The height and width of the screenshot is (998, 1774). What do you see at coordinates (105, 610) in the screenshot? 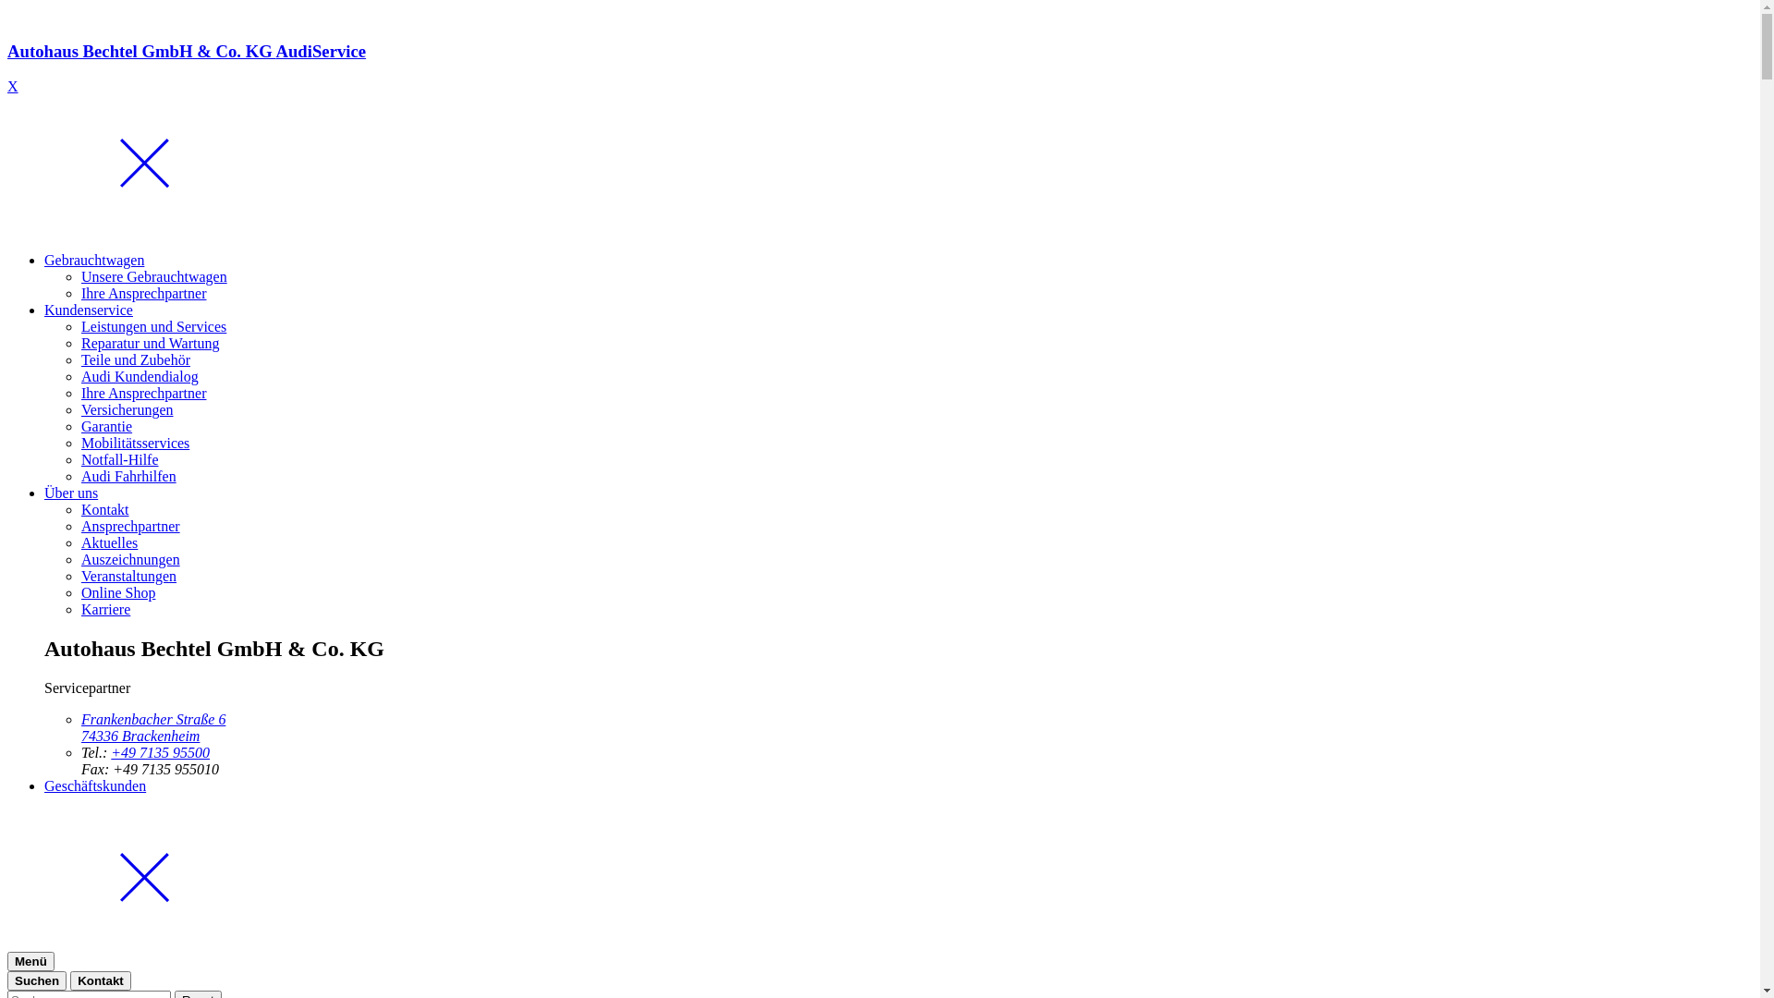
I see `Karriere` at bounding box center [105, 610].